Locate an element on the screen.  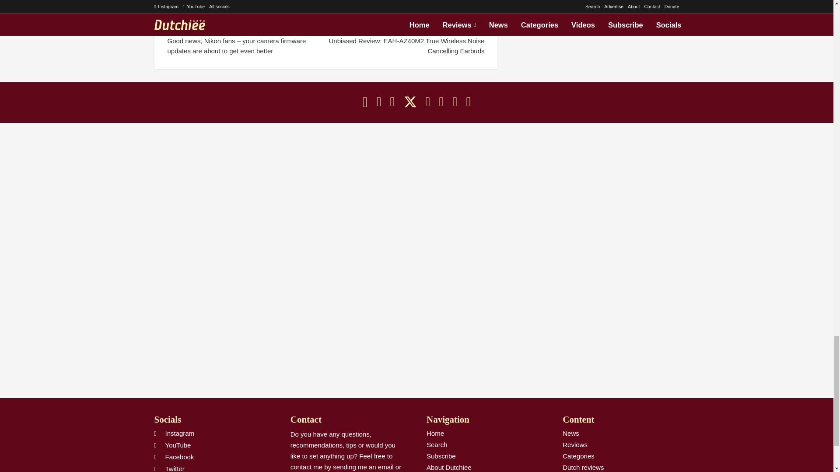
Twitter is located at coordinates (410, 102).